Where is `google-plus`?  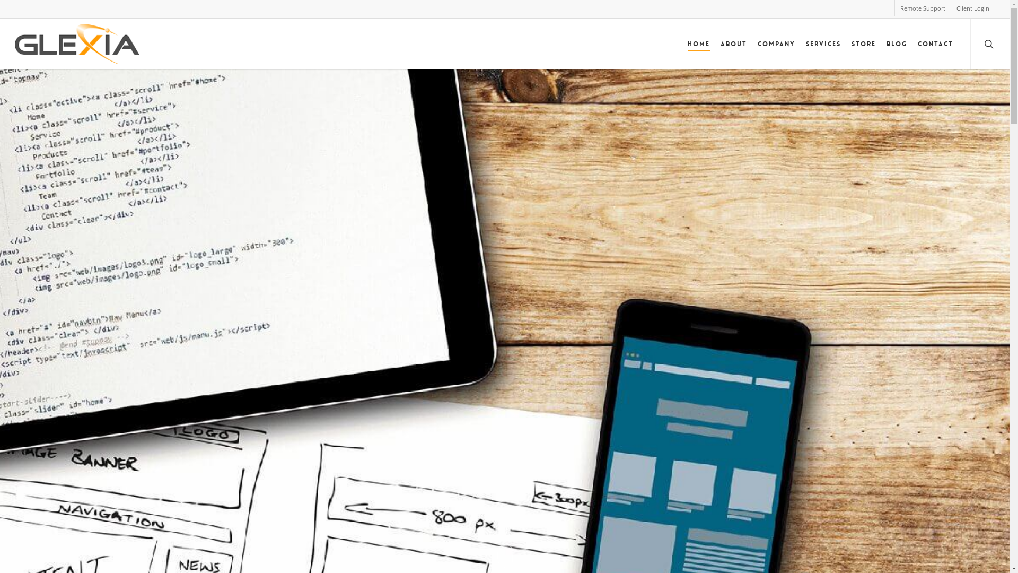 google-plus is located at coordinates (812, 555).